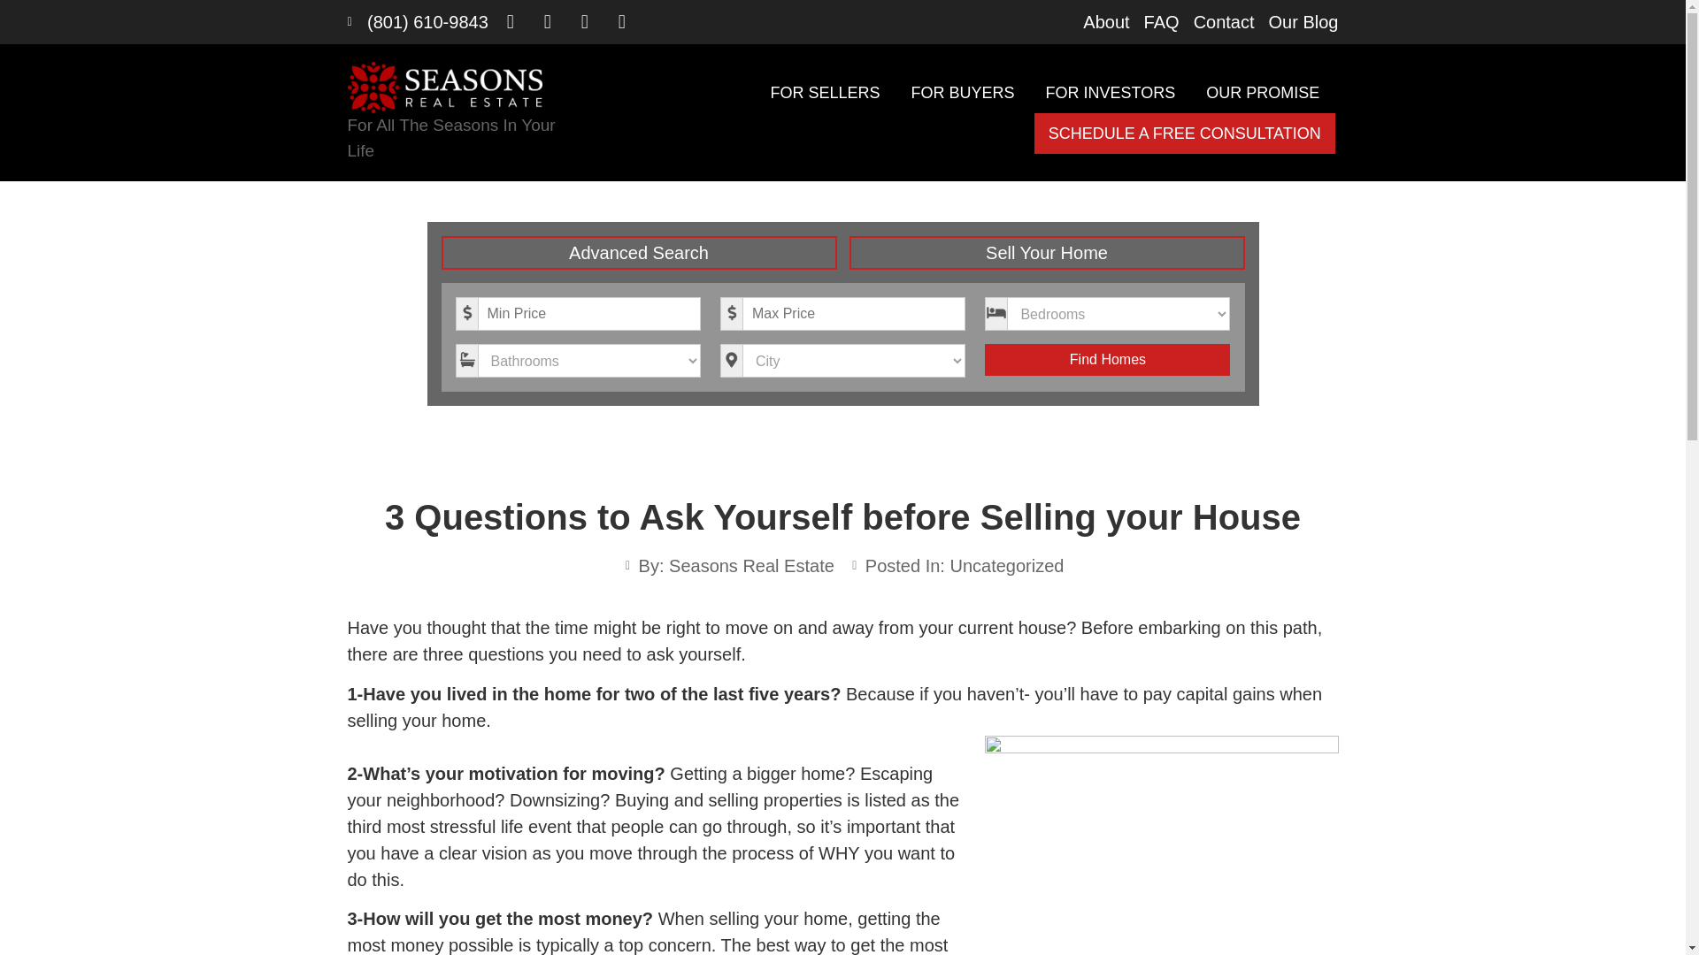  What do you see at coordinates (825, 93) in the screenshot?
I see `FOR SELLERS` at bounding box center [825, 93].